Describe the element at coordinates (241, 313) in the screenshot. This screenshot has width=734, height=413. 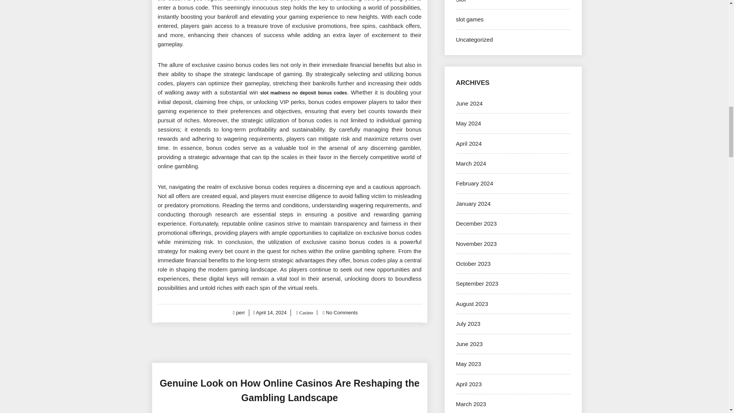
I see `perr` at that location.